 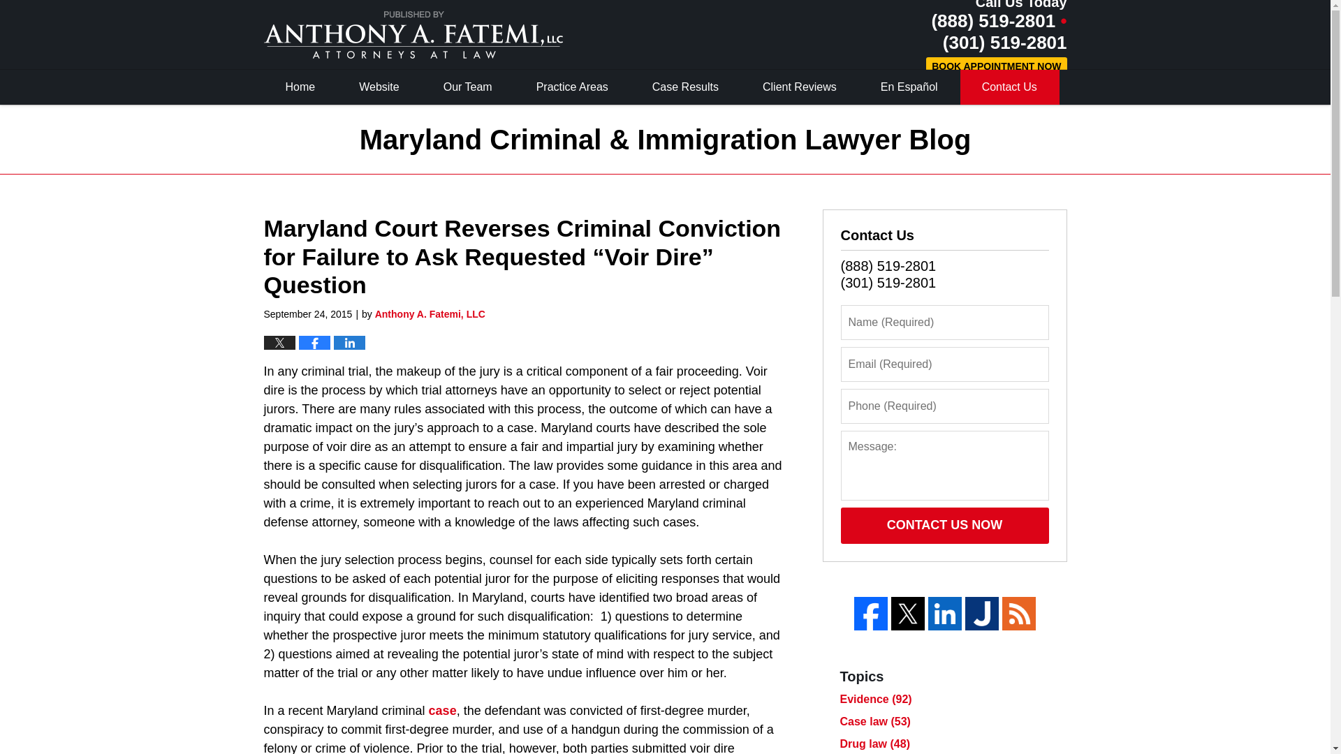 What do you see at coordinates (1009, 87) in the screenshot?
I see `Contact Us` at bounding box center [1009, 87].